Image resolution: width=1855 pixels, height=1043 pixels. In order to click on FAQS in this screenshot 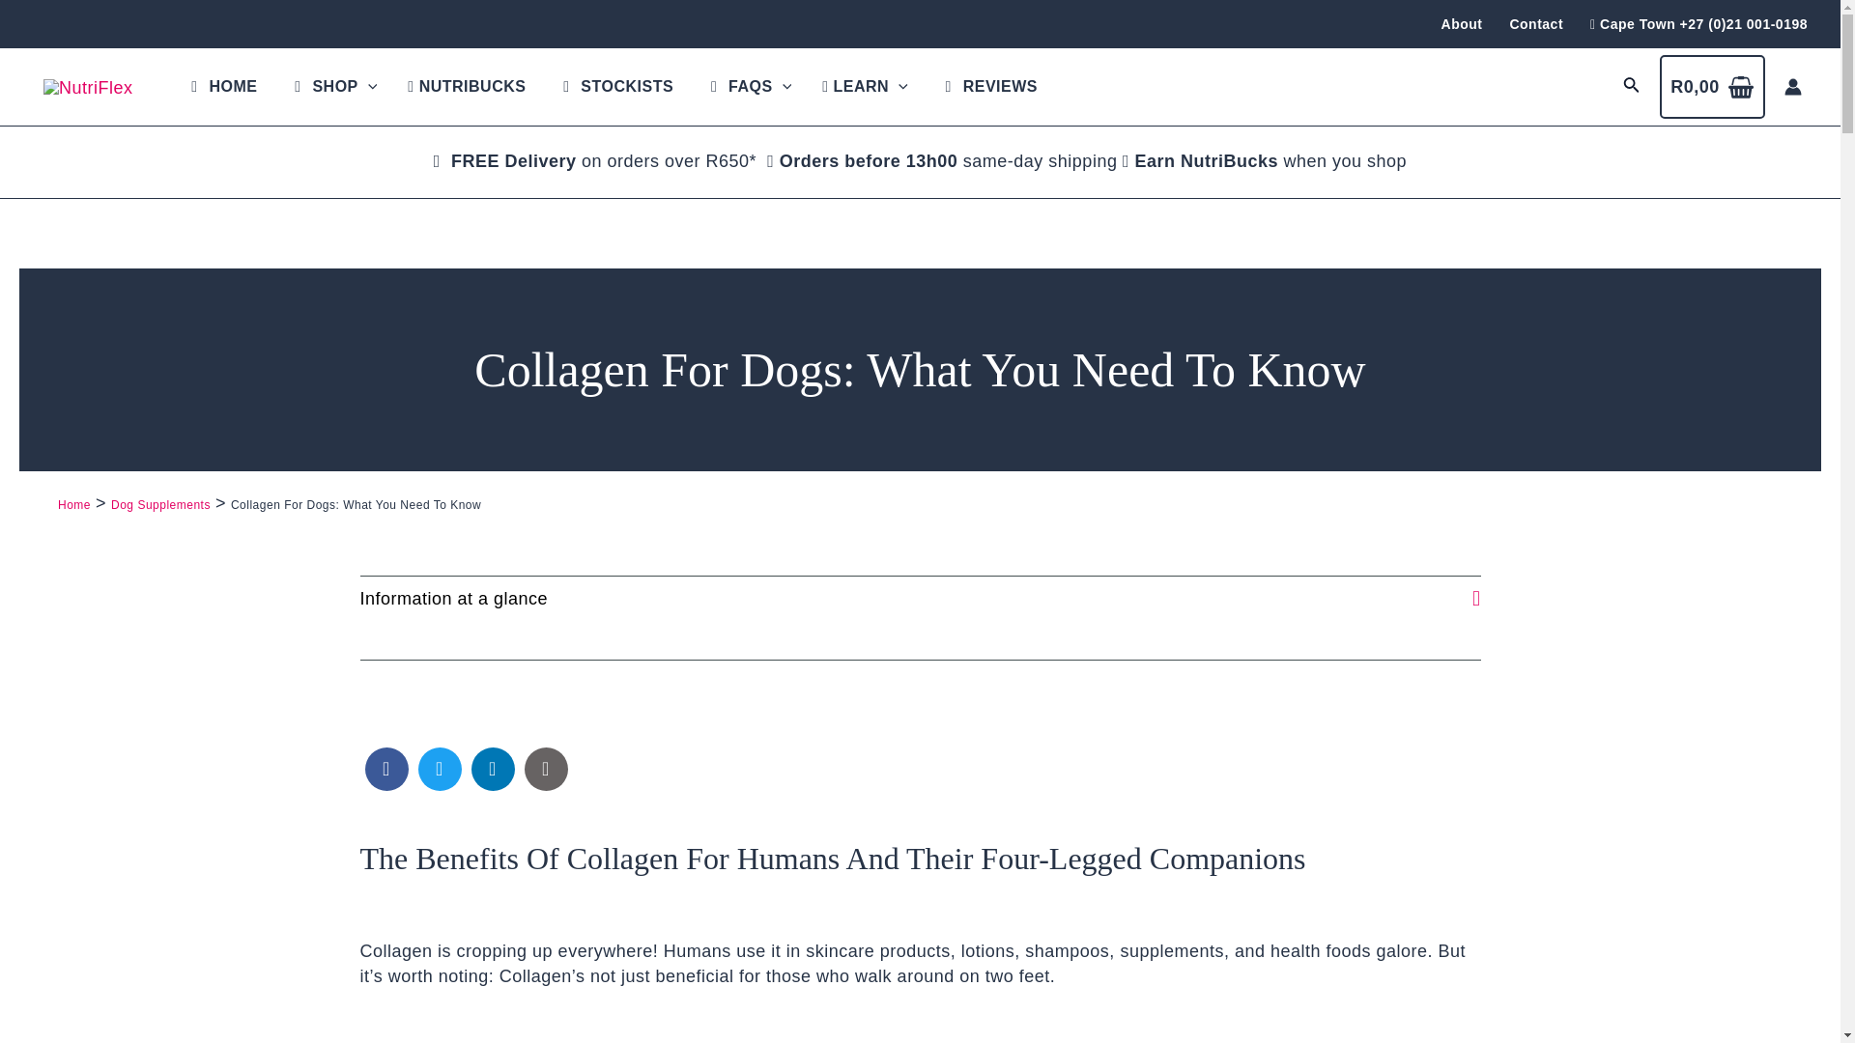, I will do `click(748, 86)`.